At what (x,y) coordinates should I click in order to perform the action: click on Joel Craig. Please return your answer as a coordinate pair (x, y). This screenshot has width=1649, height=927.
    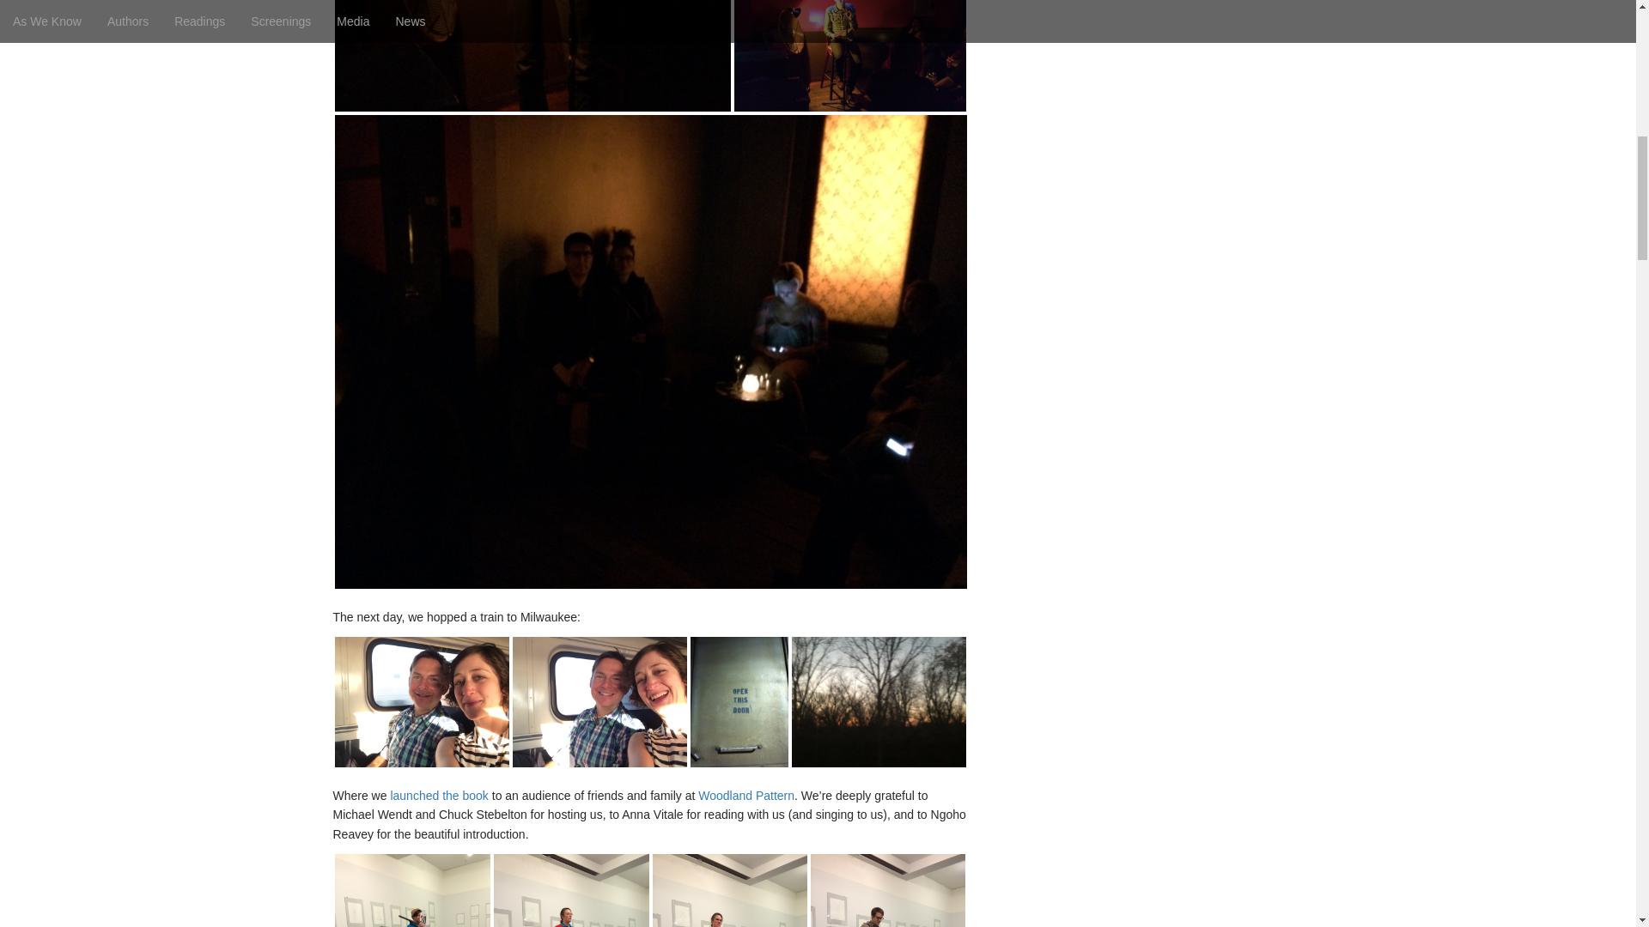
    Looking at the image, I should click on (532, 55).